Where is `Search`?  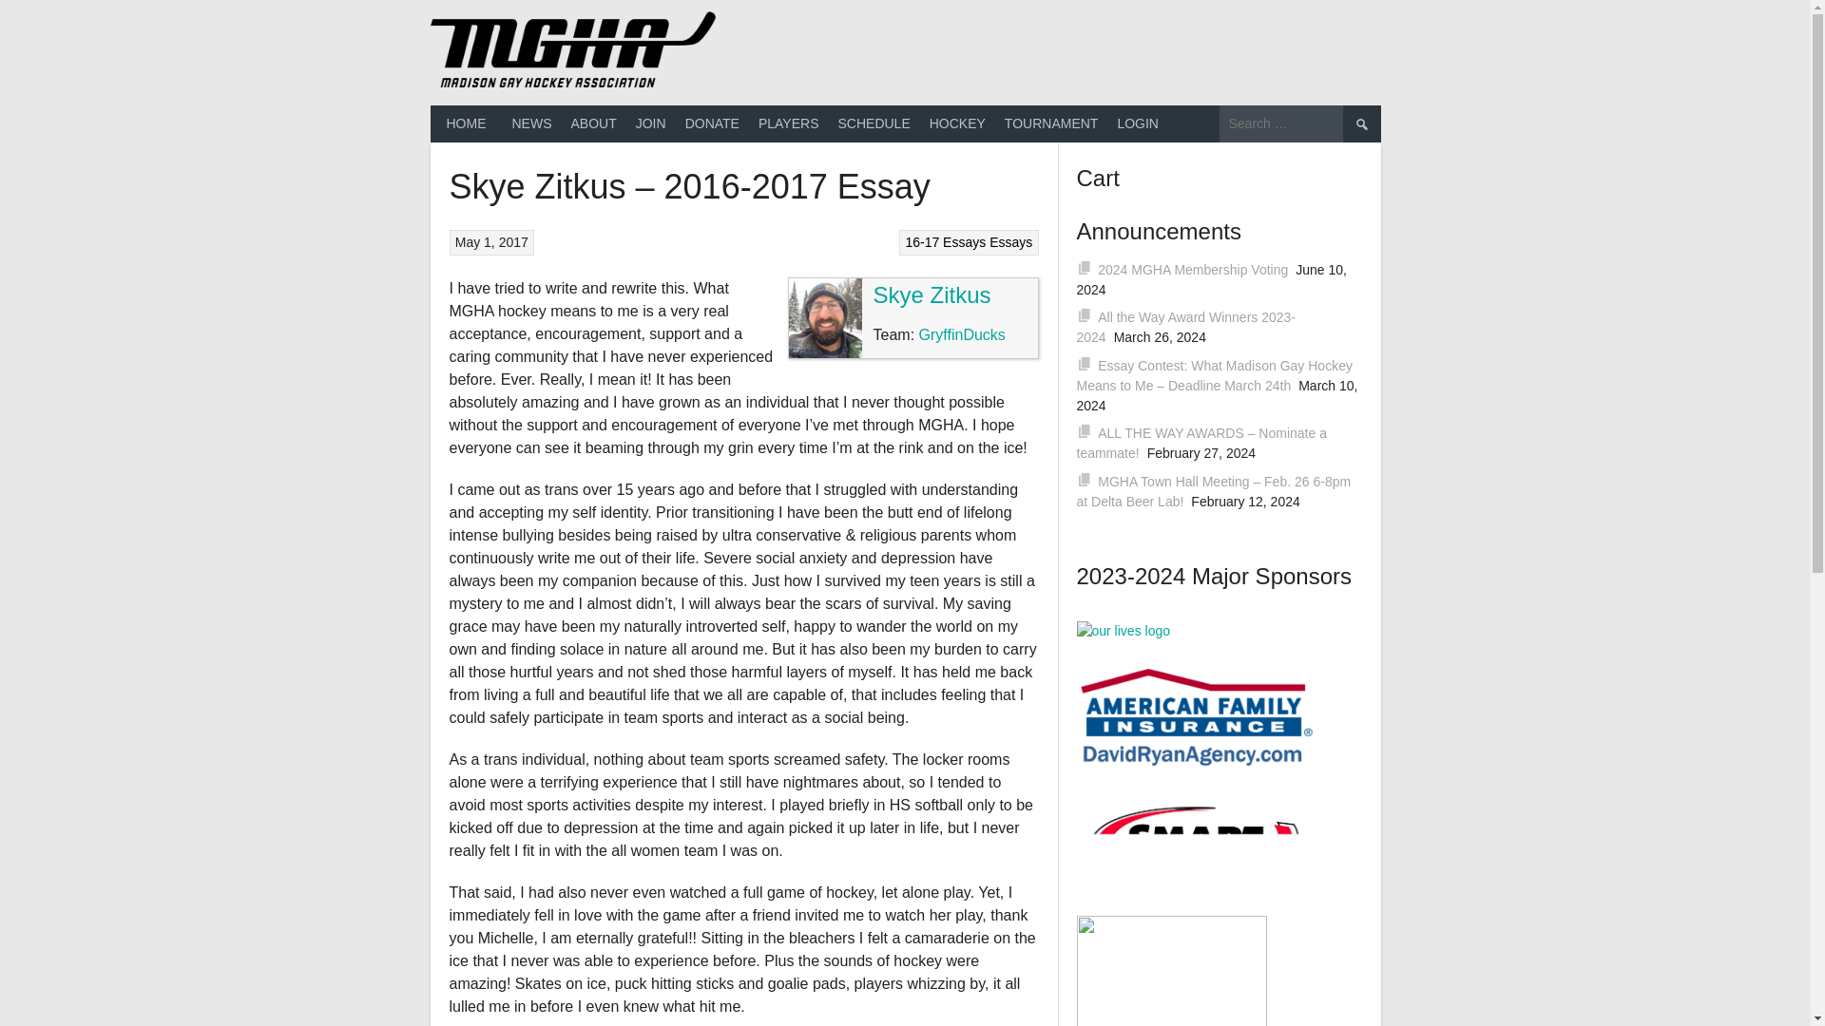 Search is located at coordinates (1360, 123).